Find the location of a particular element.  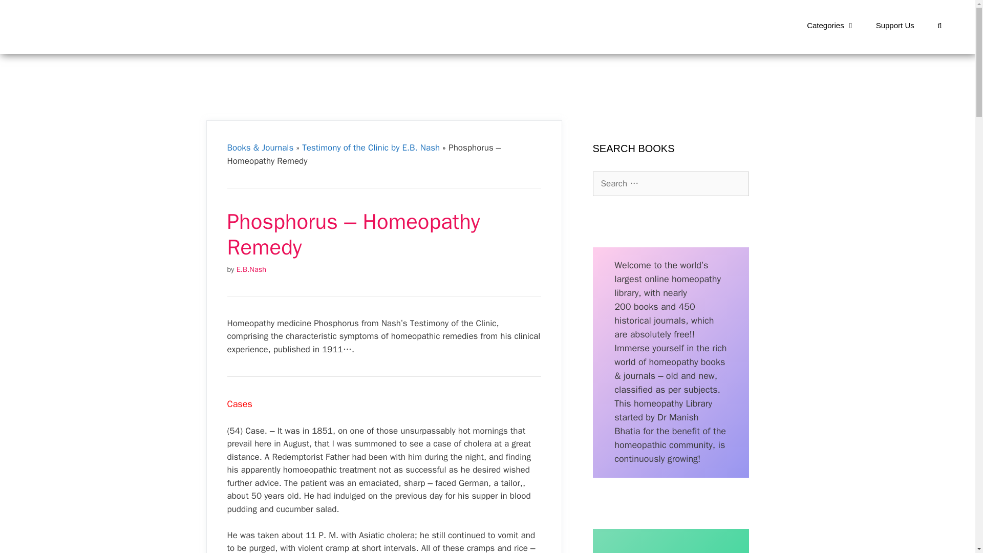

Testimony of the Clinic by E.B. Nash is located at coordinates (371, 147).